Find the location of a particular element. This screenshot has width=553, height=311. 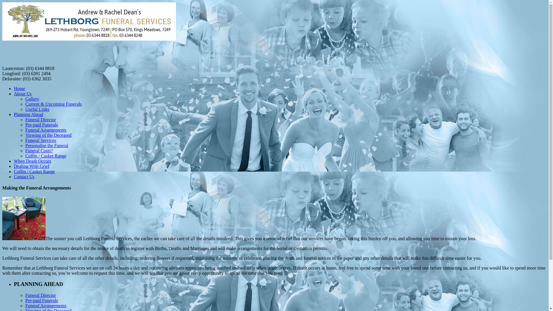

Funeral Director is located at coordinates (41, 295).